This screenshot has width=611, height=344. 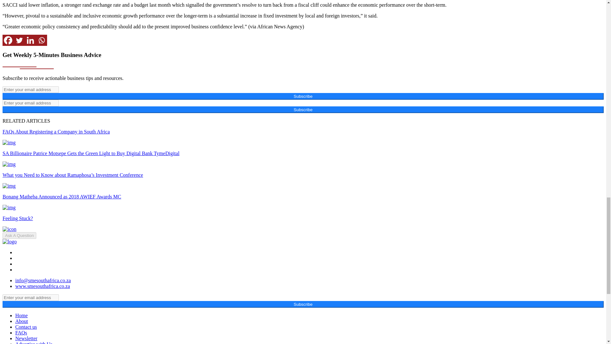 What do you see at coordinates (31, 40) in the screenshot?
I see `Linkedin` at bounding box center [31, 40].